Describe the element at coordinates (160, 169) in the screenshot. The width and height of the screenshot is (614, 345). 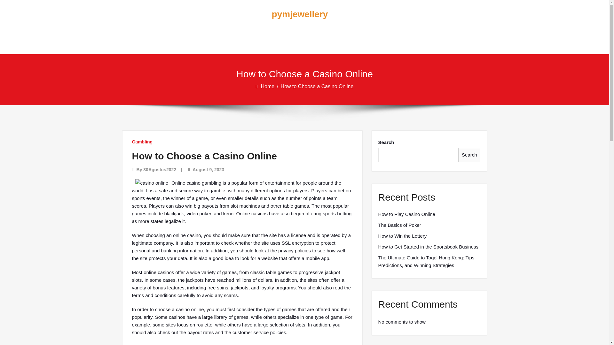
I see `30Agustus2022` at that location.